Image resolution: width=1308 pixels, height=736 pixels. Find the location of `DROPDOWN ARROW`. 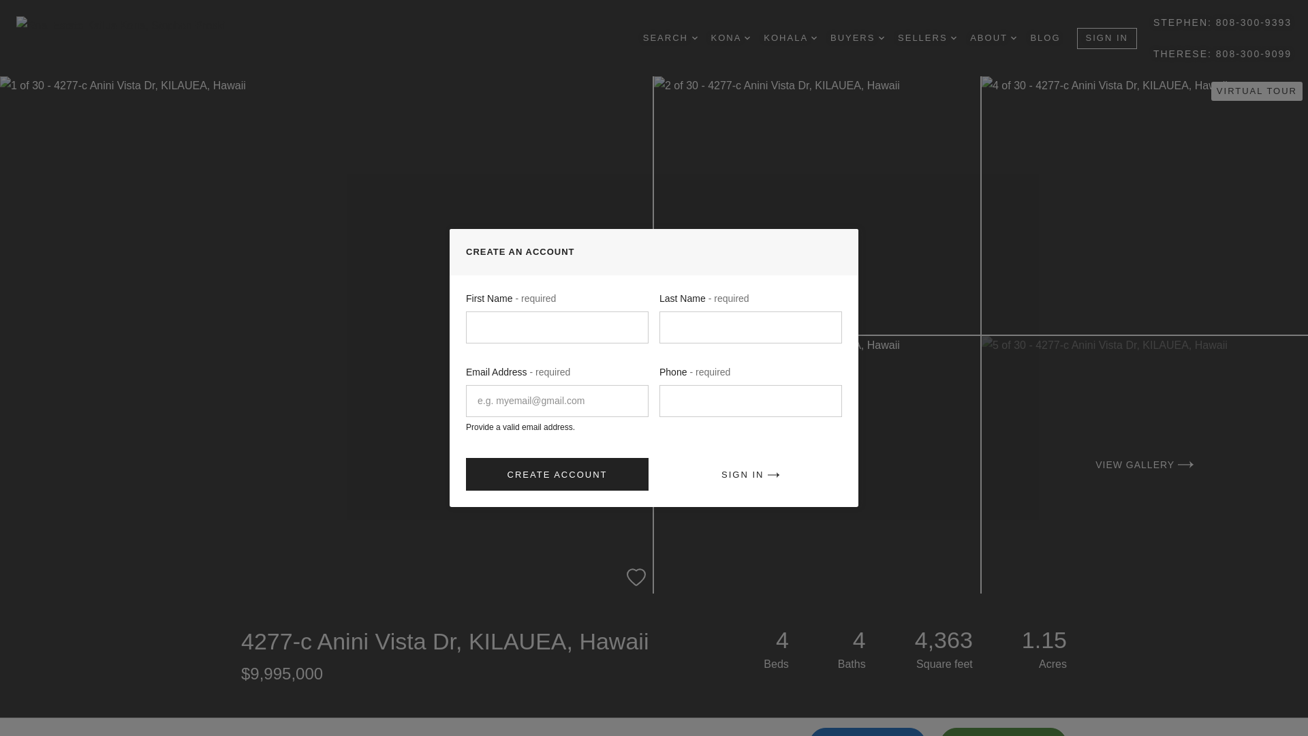

DROPDOWN ARROW is located at coordinates (882, 38).